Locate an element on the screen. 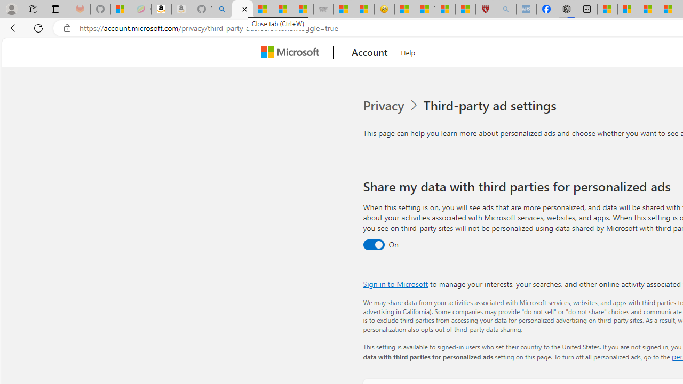 The width and height of the screenshot is (683, 384). Microsoft is located at coordinates (292, 53).